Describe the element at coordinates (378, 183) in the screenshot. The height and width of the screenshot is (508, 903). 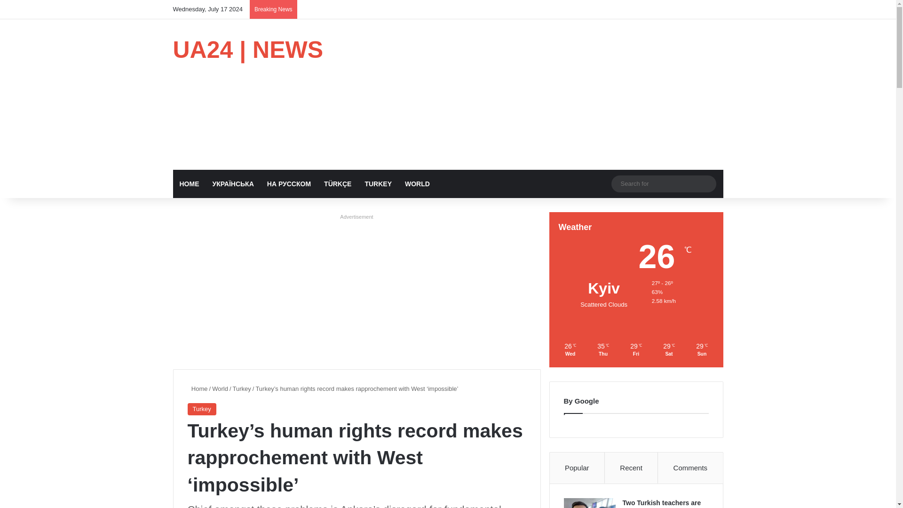
I see `TURKEY` at that location.